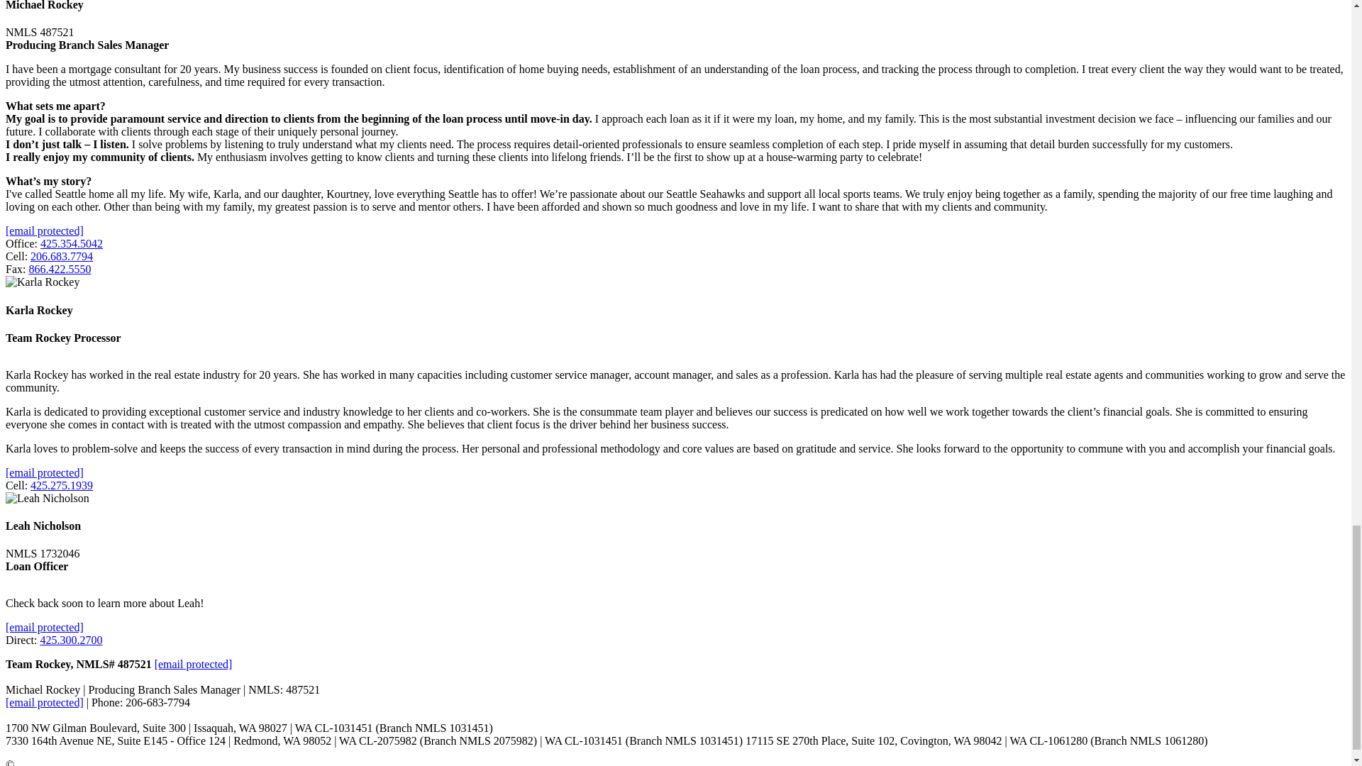 The height and width of the screenshot is (766, 1362). What do you see at coordinates (61, 257) in the screenshot?
I see `206.683.7794` at bounding box center [61, 257].